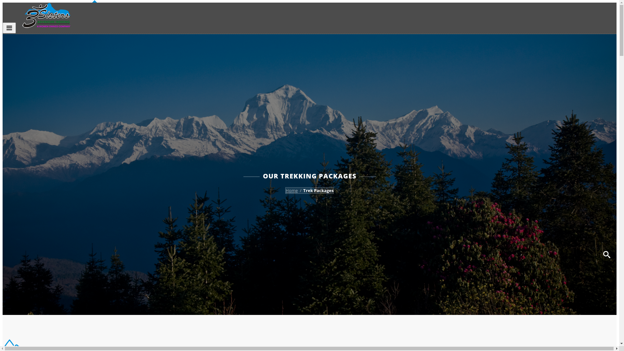 The height and width of the screenshot is (351, 624). I want to click on Tibet, so click(554, 124).